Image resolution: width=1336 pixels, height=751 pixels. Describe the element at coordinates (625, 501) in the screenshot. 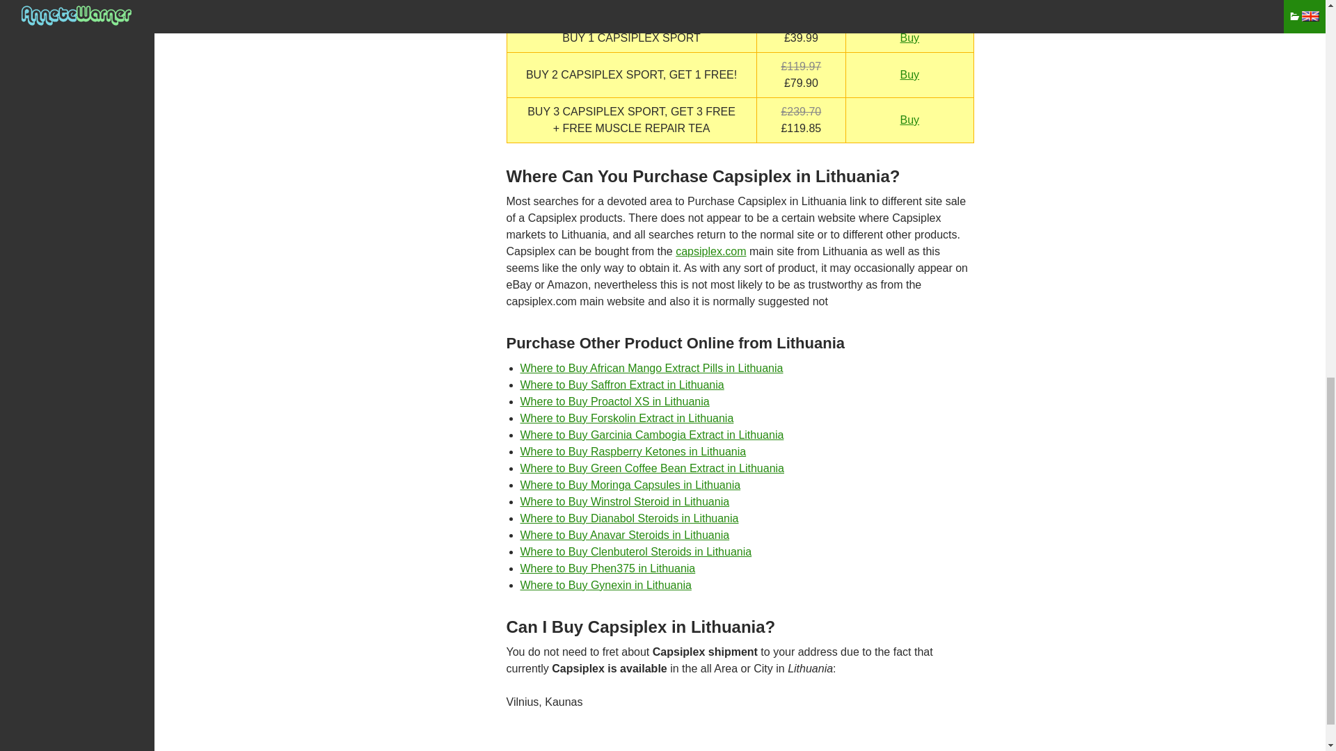

I see `Where to Buy winstrol-steroids online Lithuania` at that location.